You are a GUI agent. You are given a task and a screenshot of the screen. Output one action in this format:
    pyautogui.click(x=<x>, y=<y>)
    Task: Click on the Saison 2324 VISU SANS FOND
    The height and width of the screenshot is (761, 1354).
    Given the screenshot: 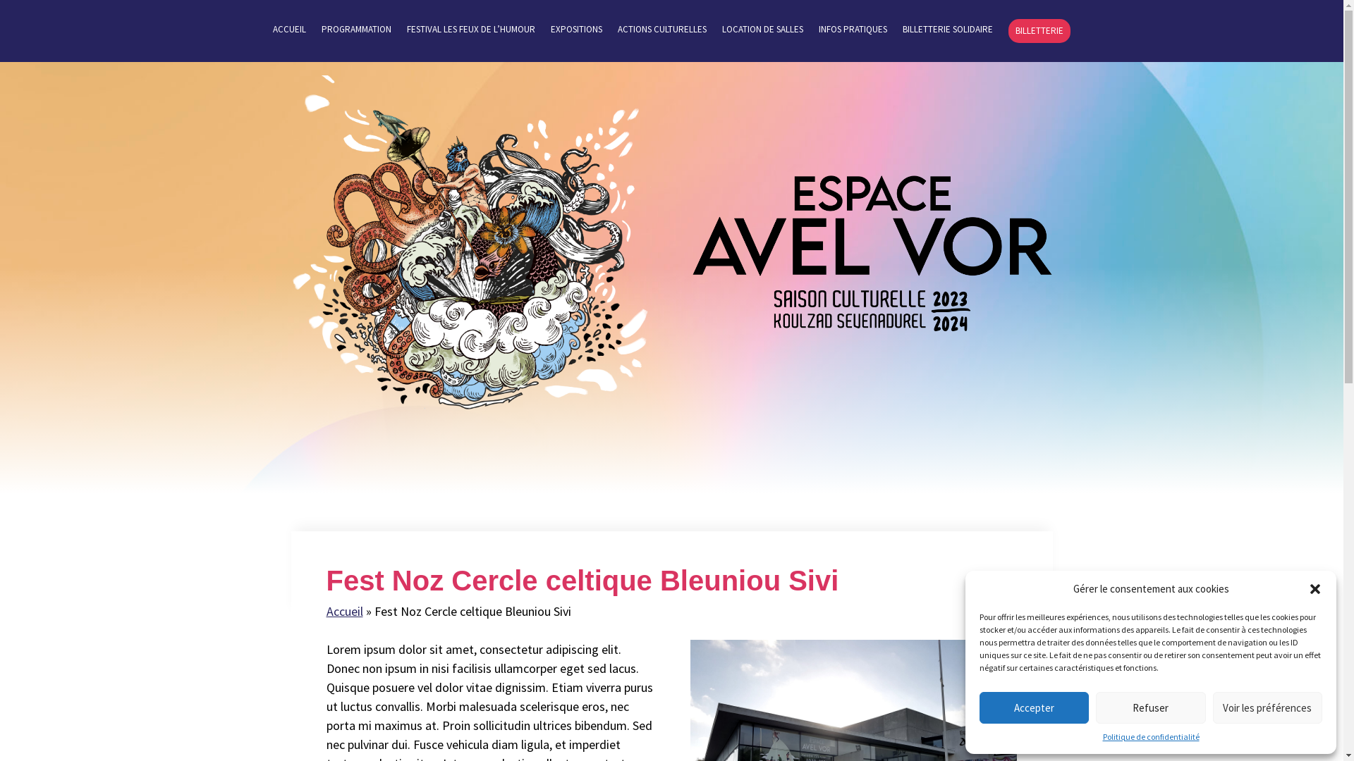 What is the action you would take?
    pyautogui.click(x=470, y=255)
    